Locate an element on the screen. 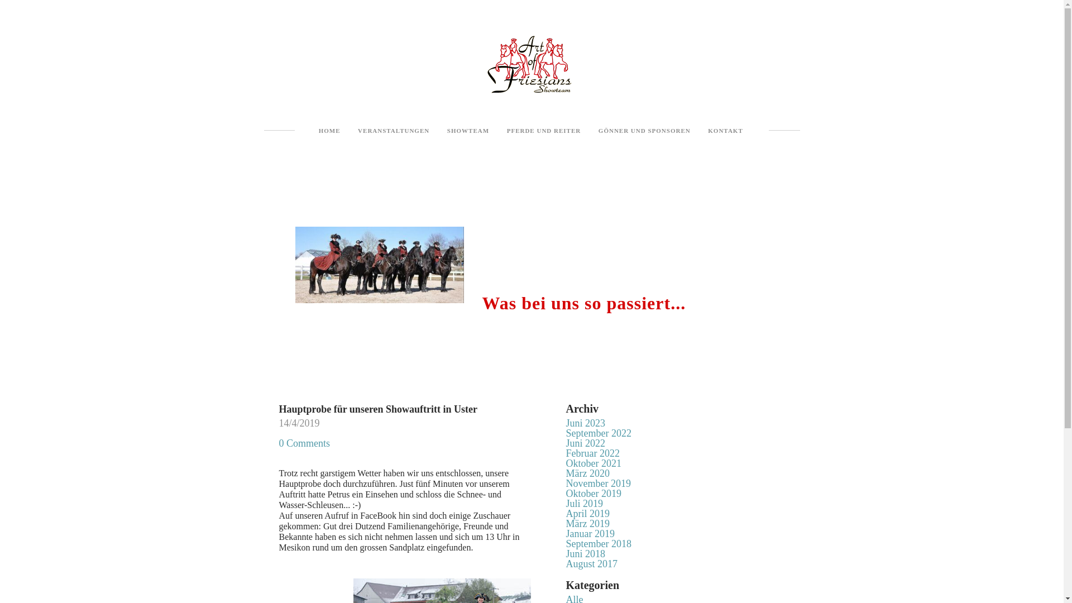 Image resolution: width=1072 pixels, height=603 pixels. Januar 2019 is located at coordinates (590, 534).